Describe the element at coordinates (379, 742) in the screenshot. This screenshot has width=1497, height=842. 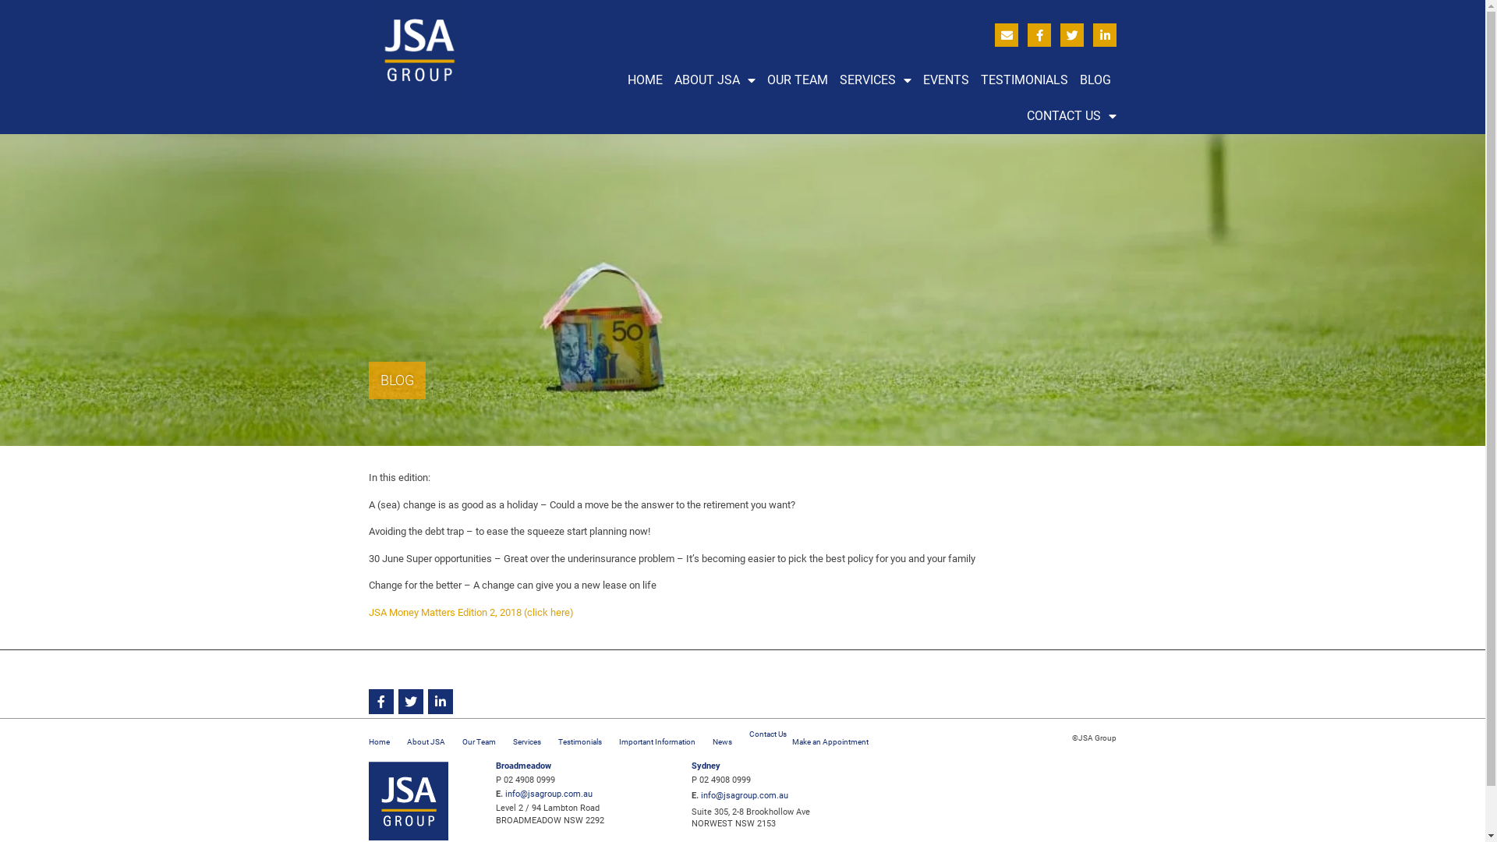
I see `Home` at that location.